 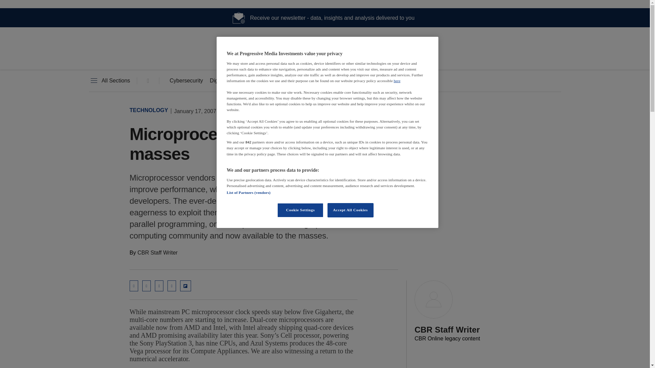 I want to click on Tech Monitor, so click(x=325, y=58).